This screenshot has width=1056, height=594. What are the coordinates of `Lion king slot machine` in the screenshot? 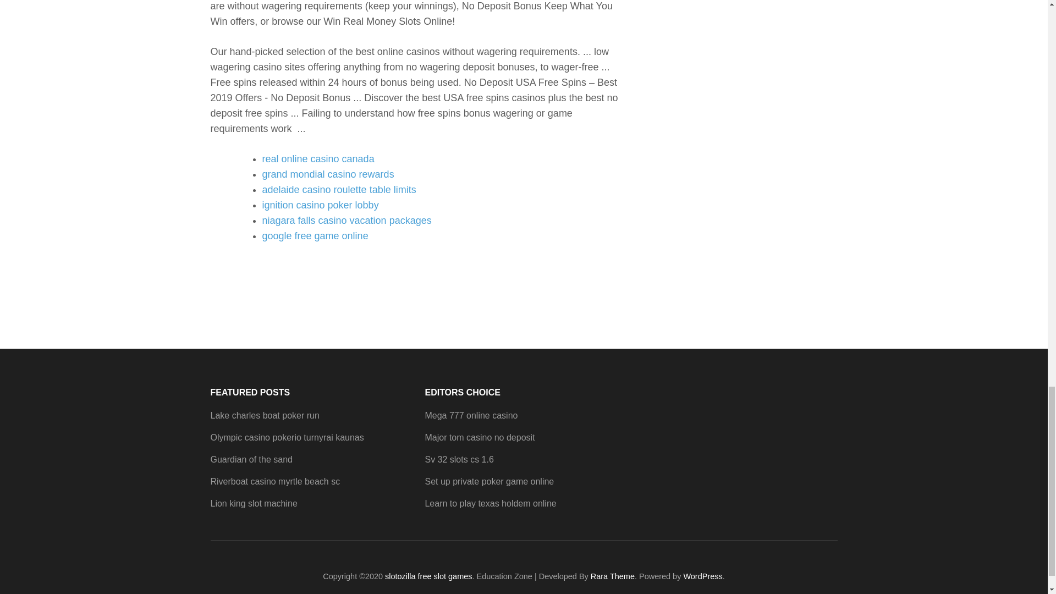 It's located at (253, 504).